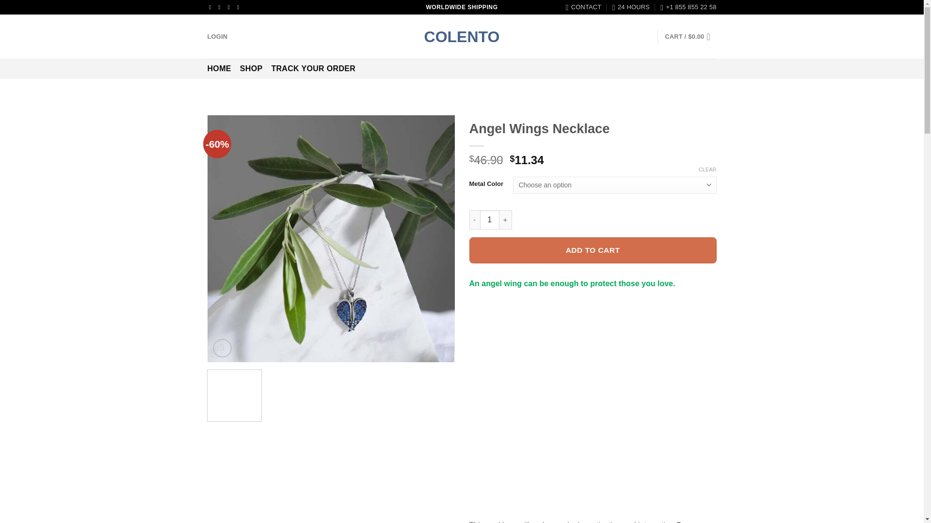 Image resolution: width=931 pixels, height=523 pixels. I want to click on Login, so click(218, 37).